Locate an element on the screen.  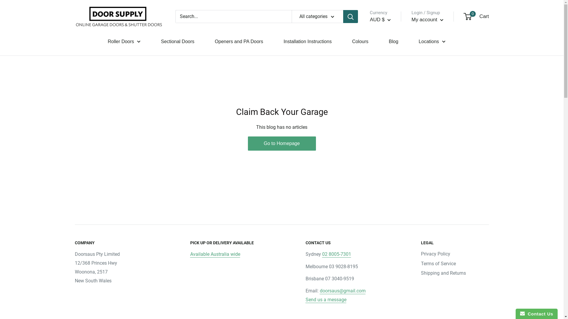
02 8005-7301 is located at coordinates (336, 254).